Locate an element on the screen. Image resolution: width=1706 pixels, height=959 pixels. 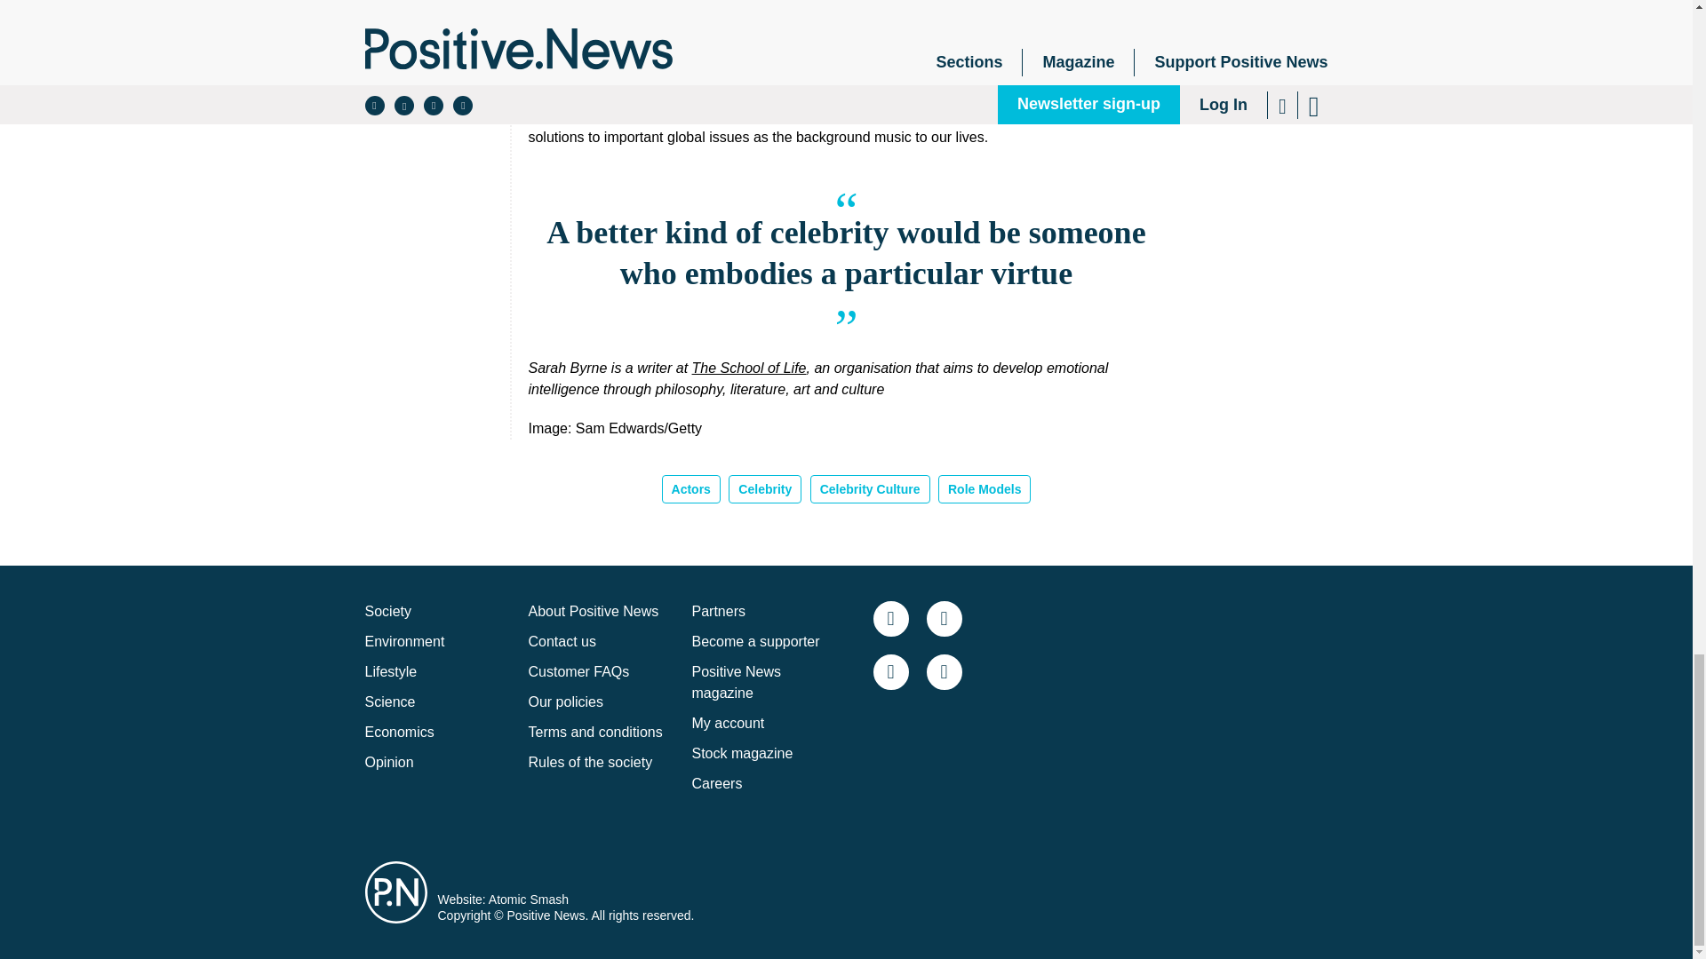
Role Models is located at coordinates (985, 488).